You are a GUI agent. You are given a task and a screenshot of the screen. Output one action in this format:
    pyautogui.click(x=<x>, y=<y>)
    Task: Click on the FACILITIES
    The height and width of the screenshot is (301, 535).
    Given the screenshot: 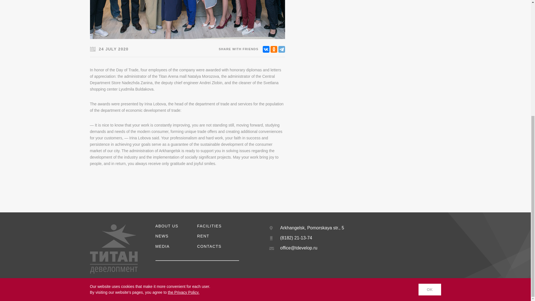 What is the action you would take?
    pyautogui.click(x=311, y=288)
    